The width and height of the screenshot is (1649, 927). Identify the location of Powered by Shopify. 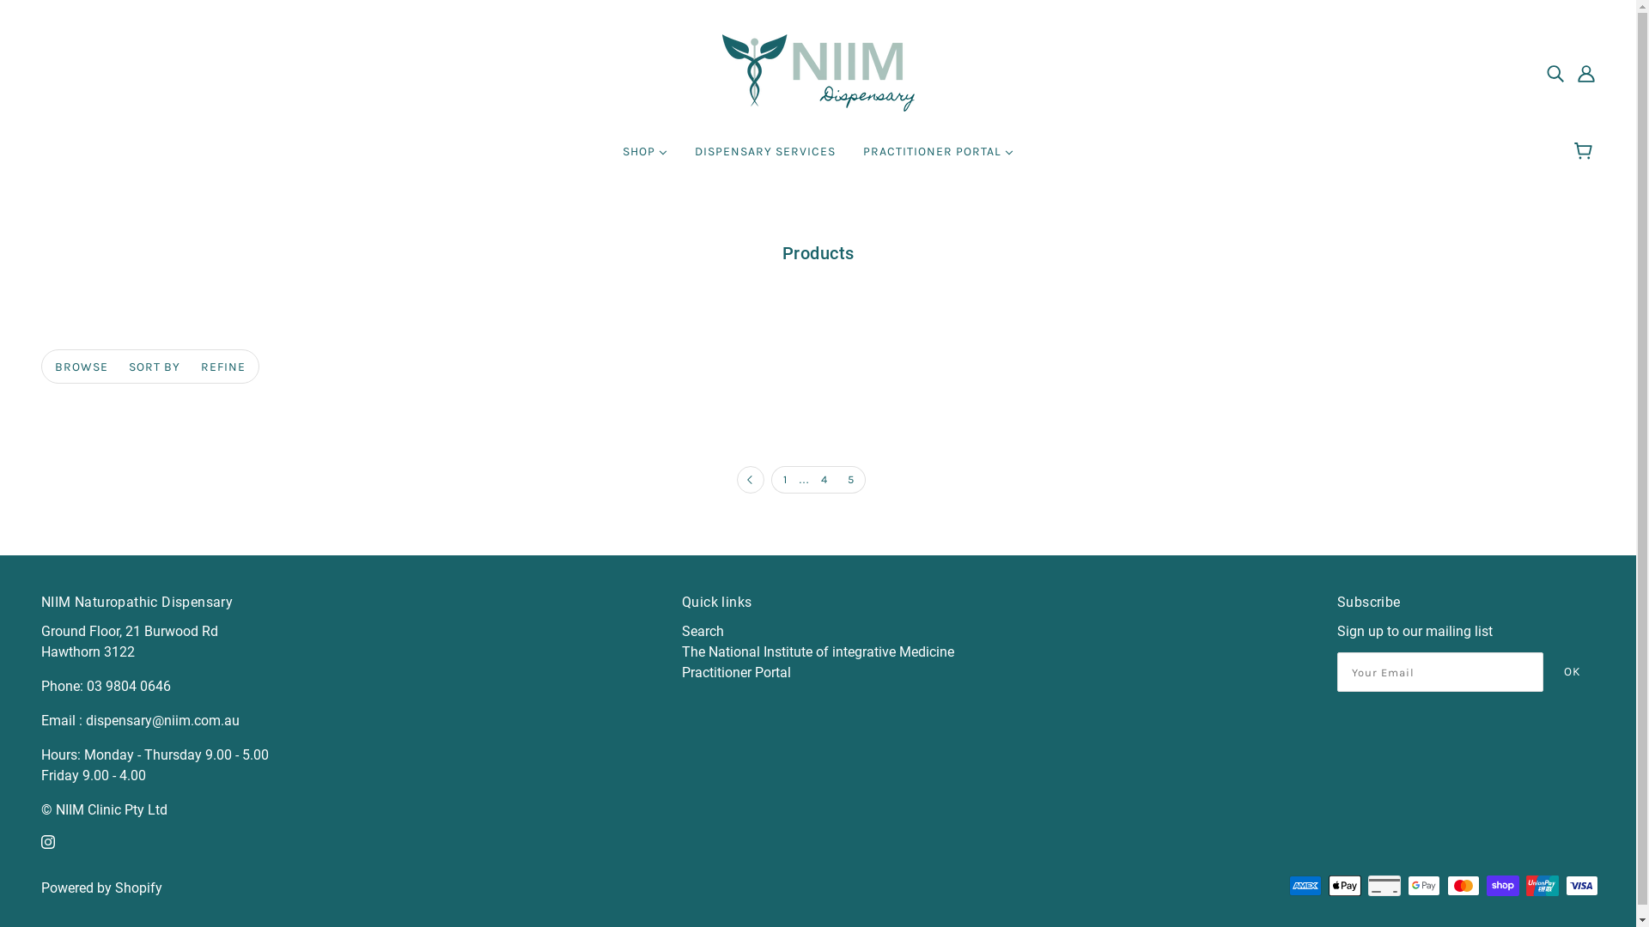
(101, 888).